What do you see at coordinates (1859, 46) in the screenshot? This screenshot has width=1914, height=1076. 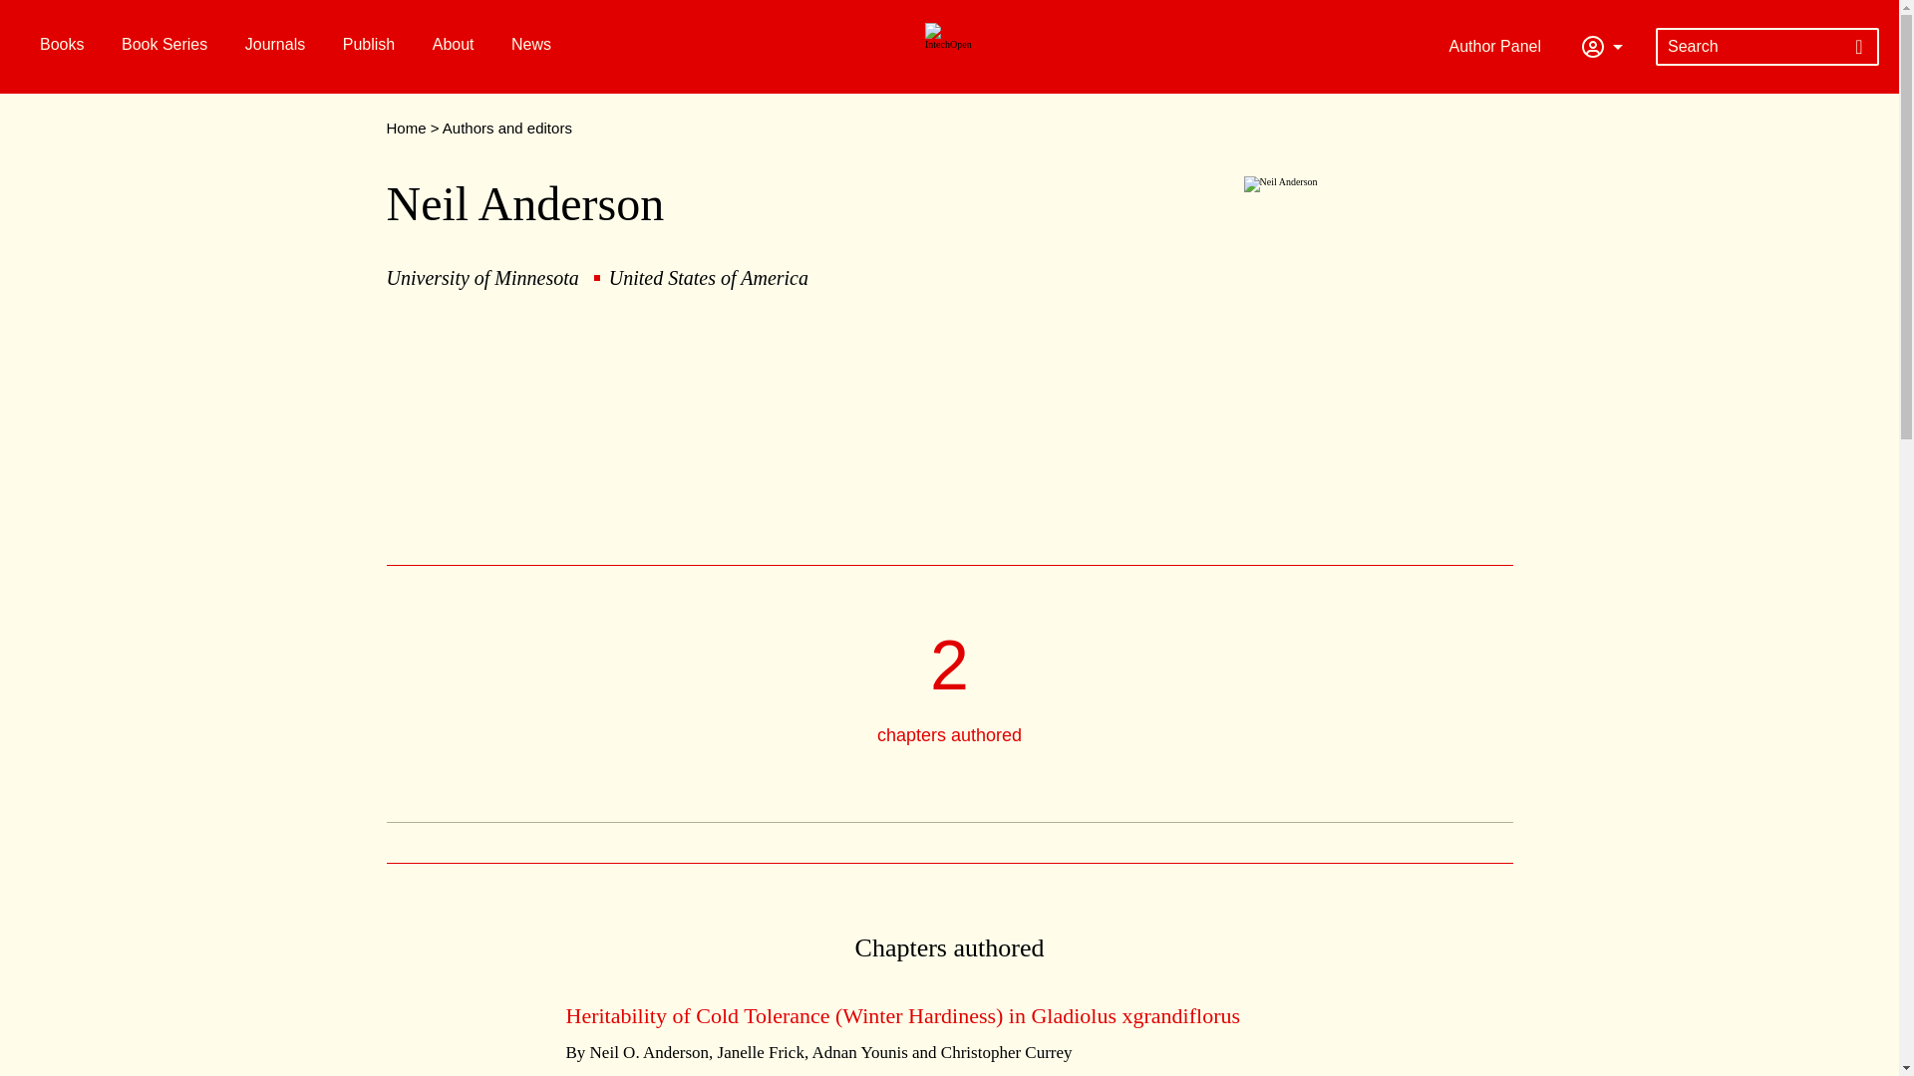 I see `Submit` at bounding box center [1859, 46].